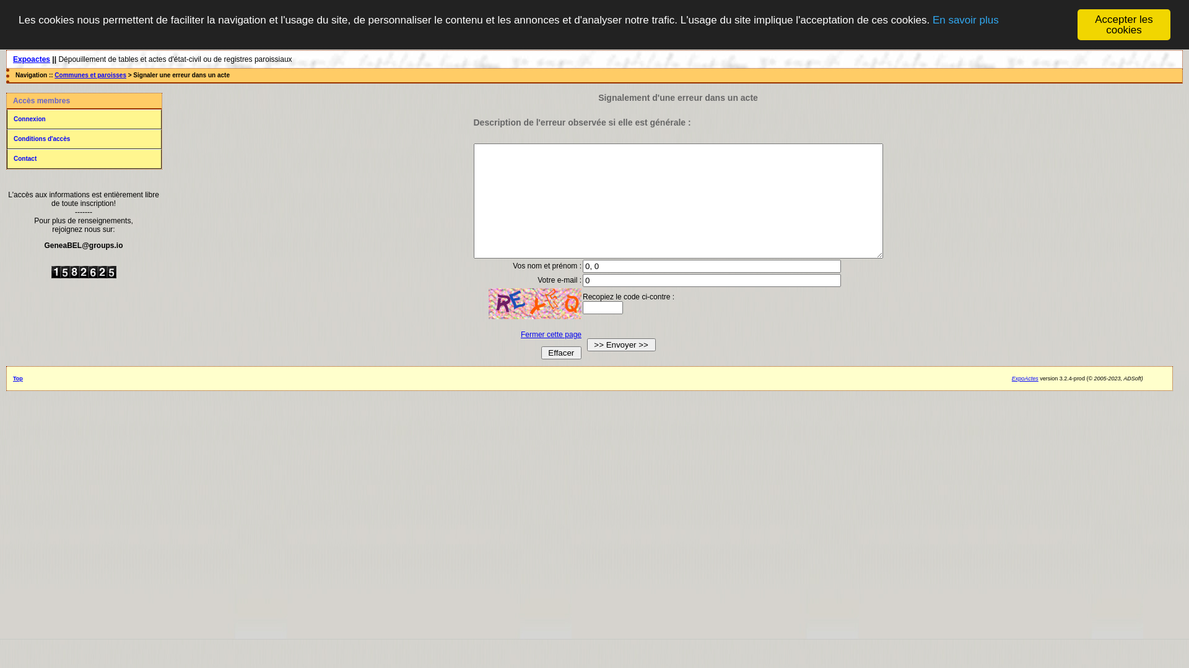 The width and height of the screenshot is (1189, 668). What do you see at coordinates (551, 335) in the screenshot?
I see `Fermer cette page` at bounding box center [551, 335].